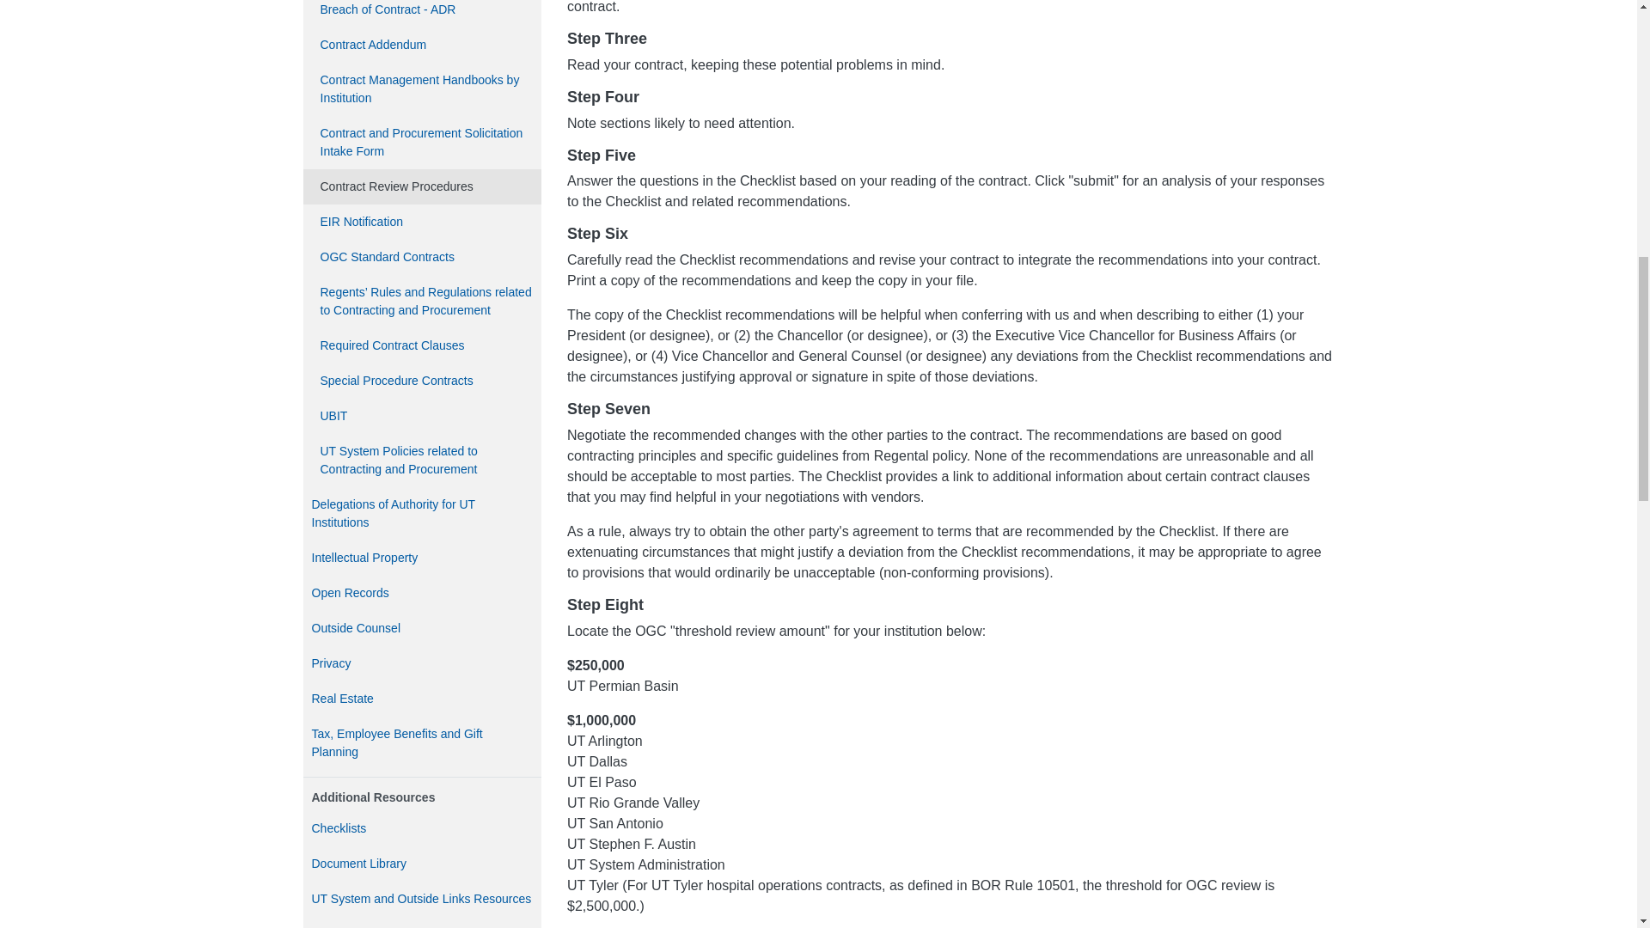 The image size is (1650, 928). I want to click on Contract Addendum, so click(421, 45).